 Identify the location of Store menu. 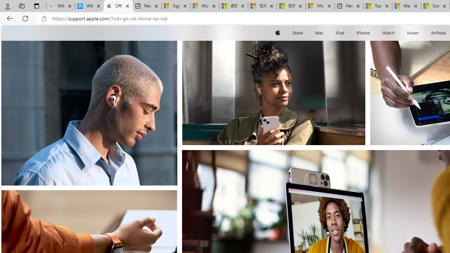
(304, 33).